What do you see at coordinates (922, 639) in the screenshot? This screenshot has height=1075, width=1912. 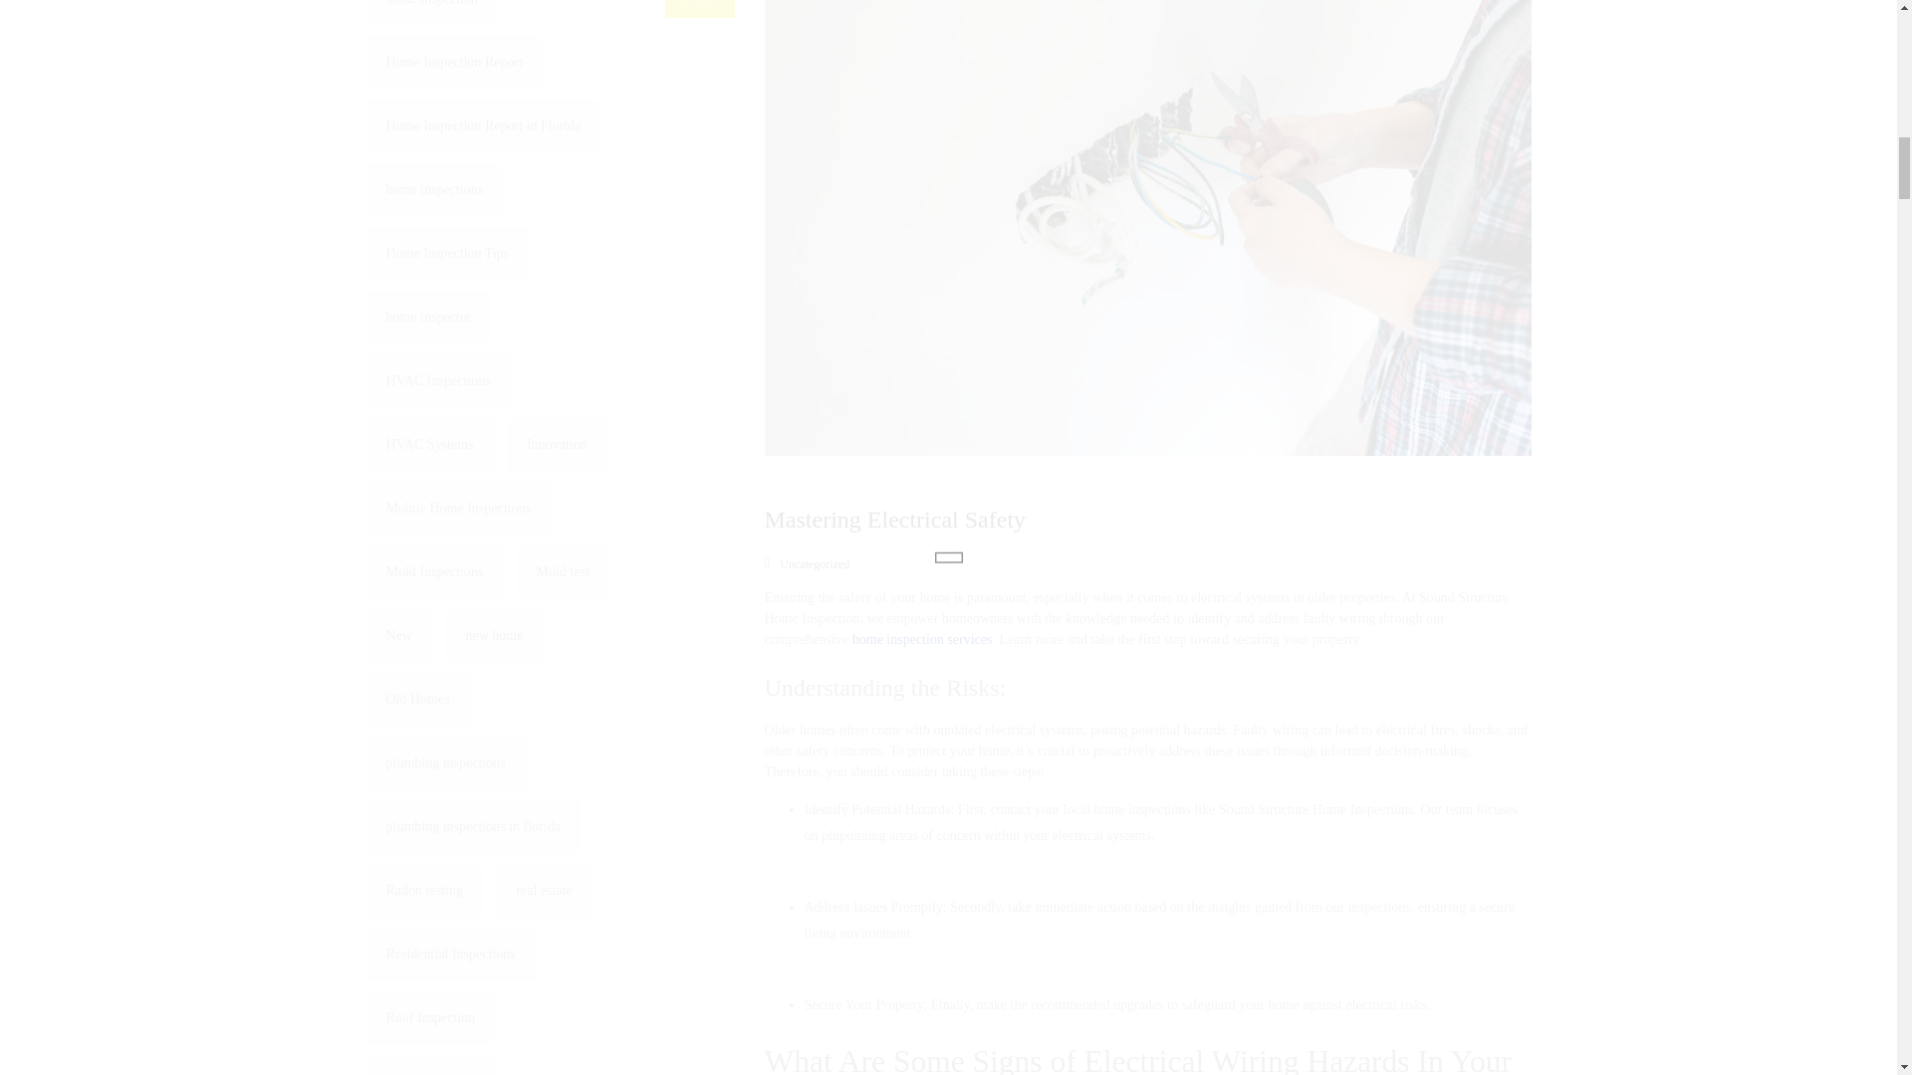 I see `Uncategorized` at bounding box center [922, 639].